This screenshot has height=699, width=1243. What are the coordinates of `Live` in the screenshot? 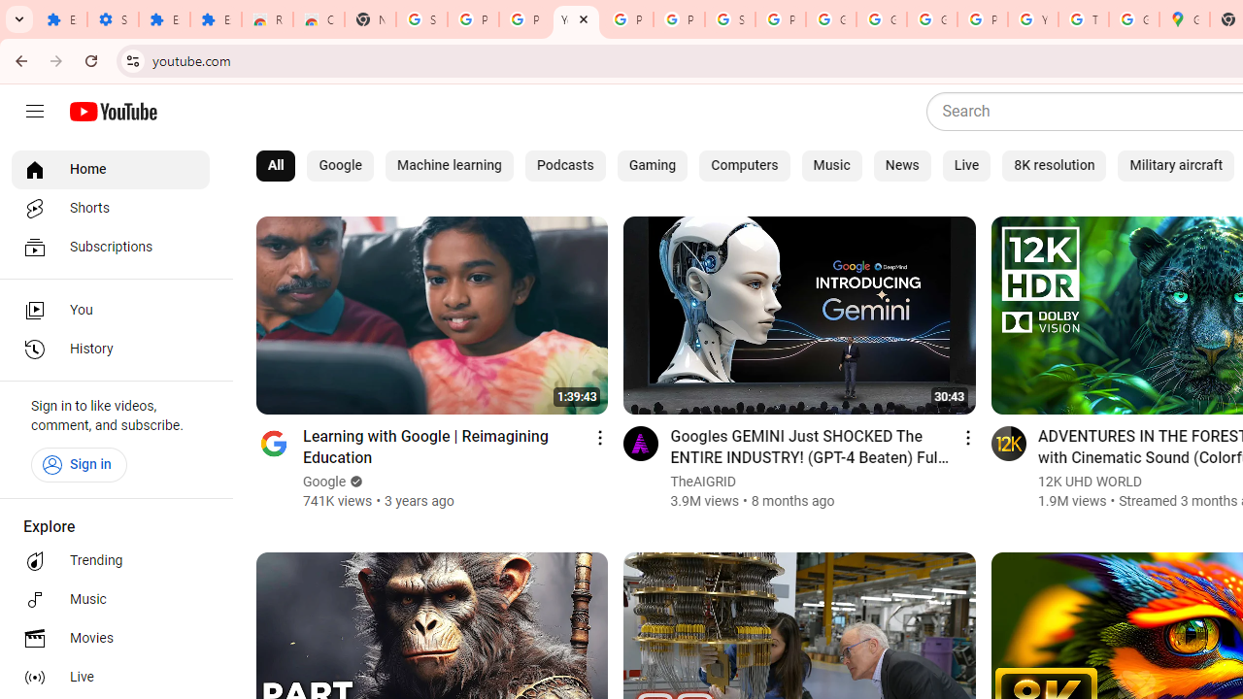 It's located at (111, 678).